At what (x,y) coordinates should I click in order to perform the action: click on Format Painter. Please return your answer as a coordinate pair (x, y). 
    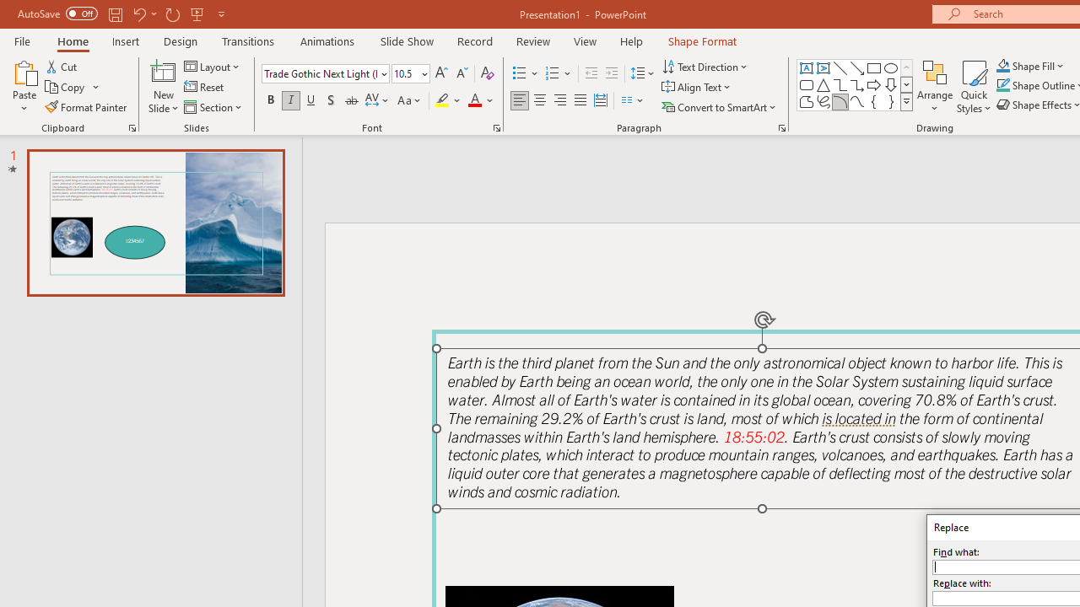
    Looking at the image, I should click on (87, 106).